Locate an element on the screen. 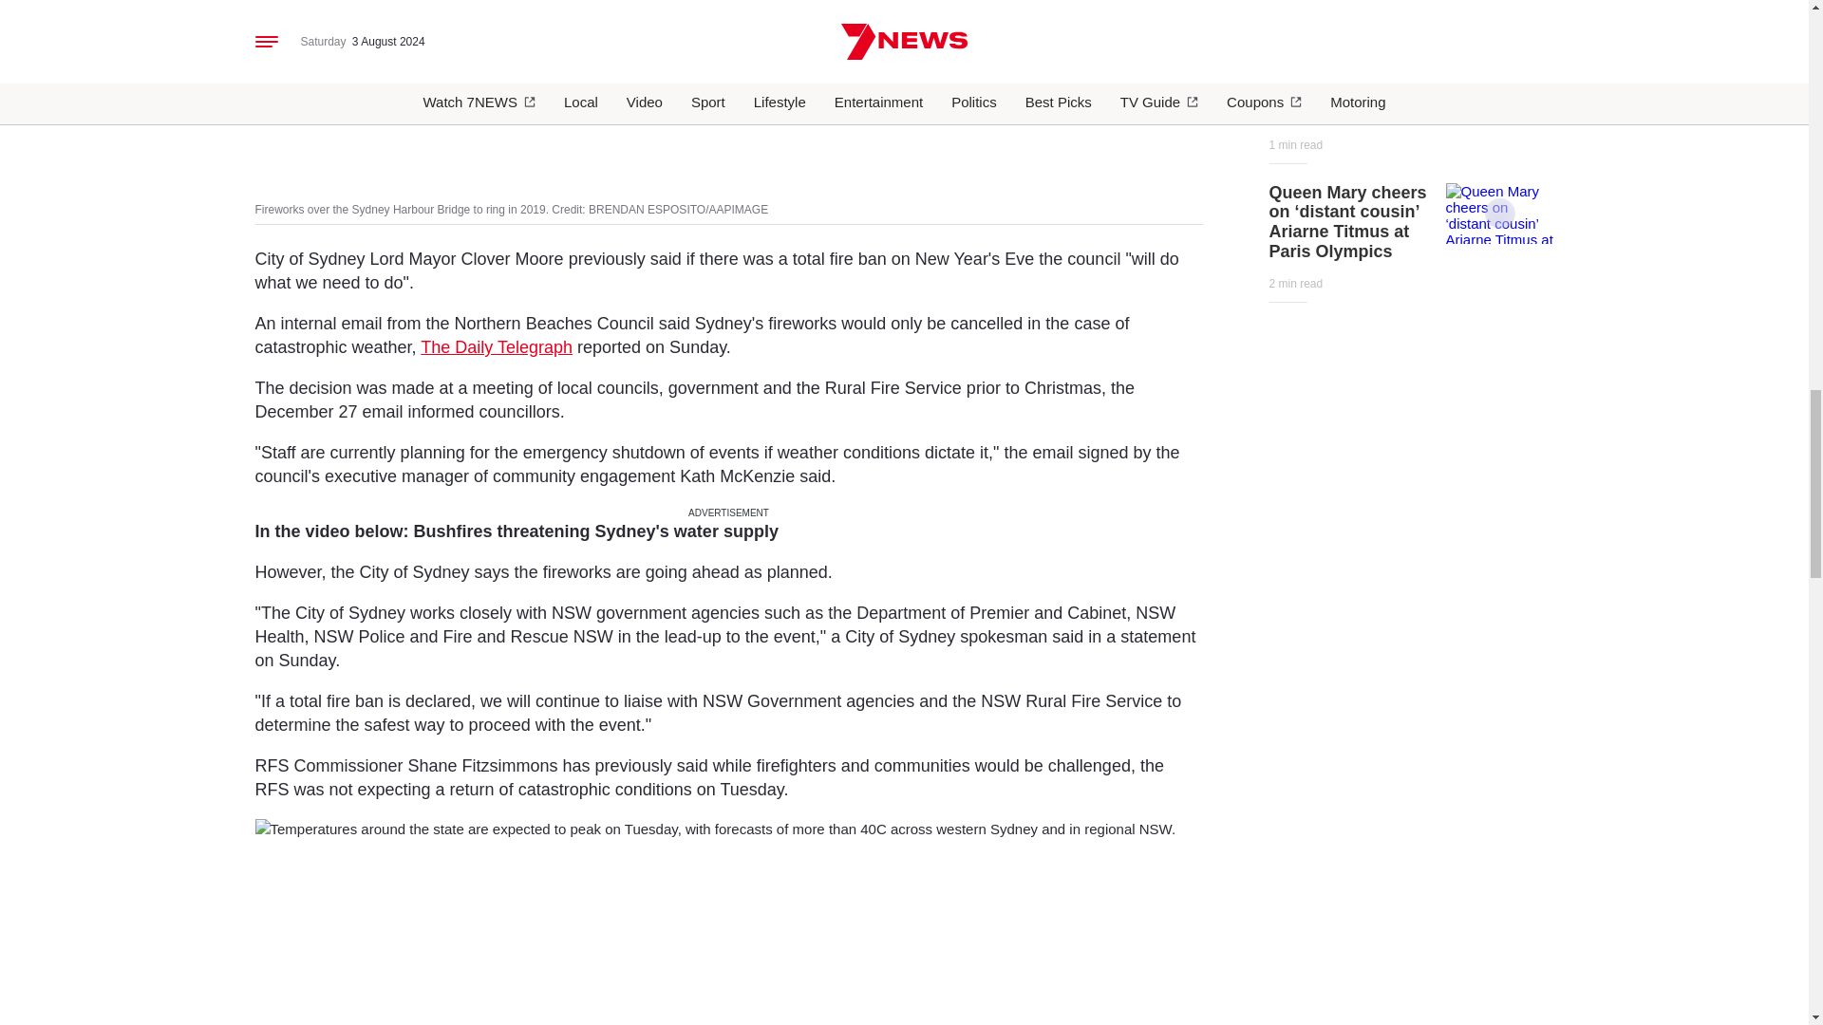 Image resolution: width=1823 pixels, height=1025 pixels. Video is located at coordinates (1500, 213).